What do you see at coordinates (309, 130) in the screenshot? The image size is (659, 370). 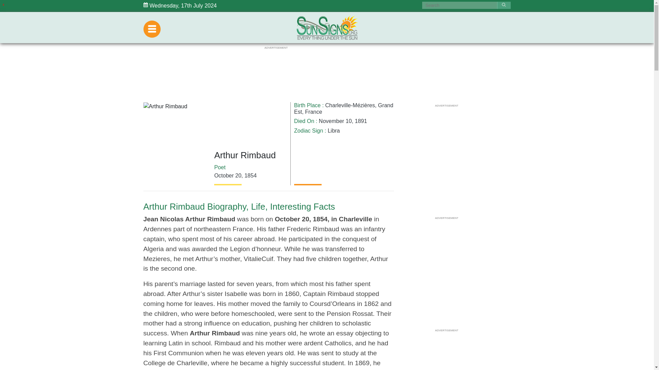 I see `Zodiac Sign` at bounding box center [309, 130].